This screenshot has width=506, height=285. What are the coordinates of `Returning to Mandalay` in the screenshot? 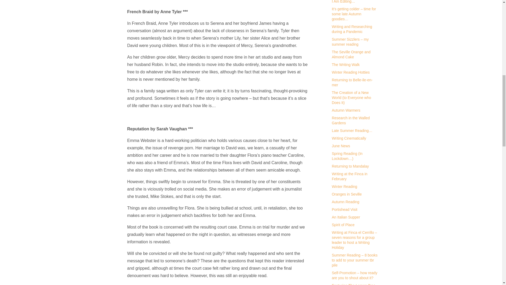 It's located at (350, 166).